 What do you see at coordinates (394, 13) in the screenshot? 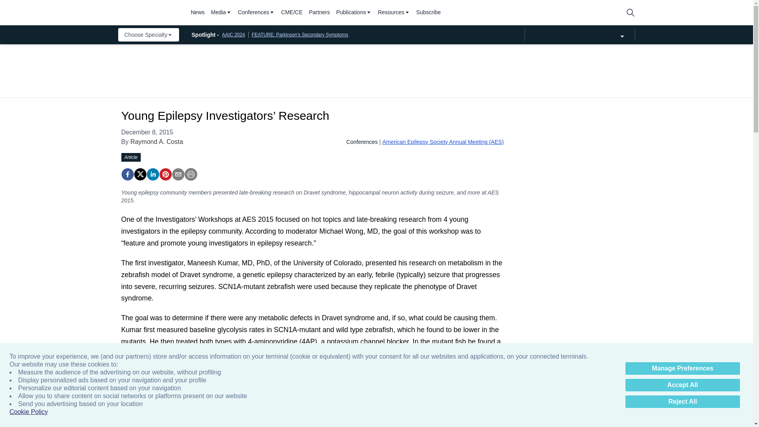
I see `Resources` at bounding box center [394, 13].